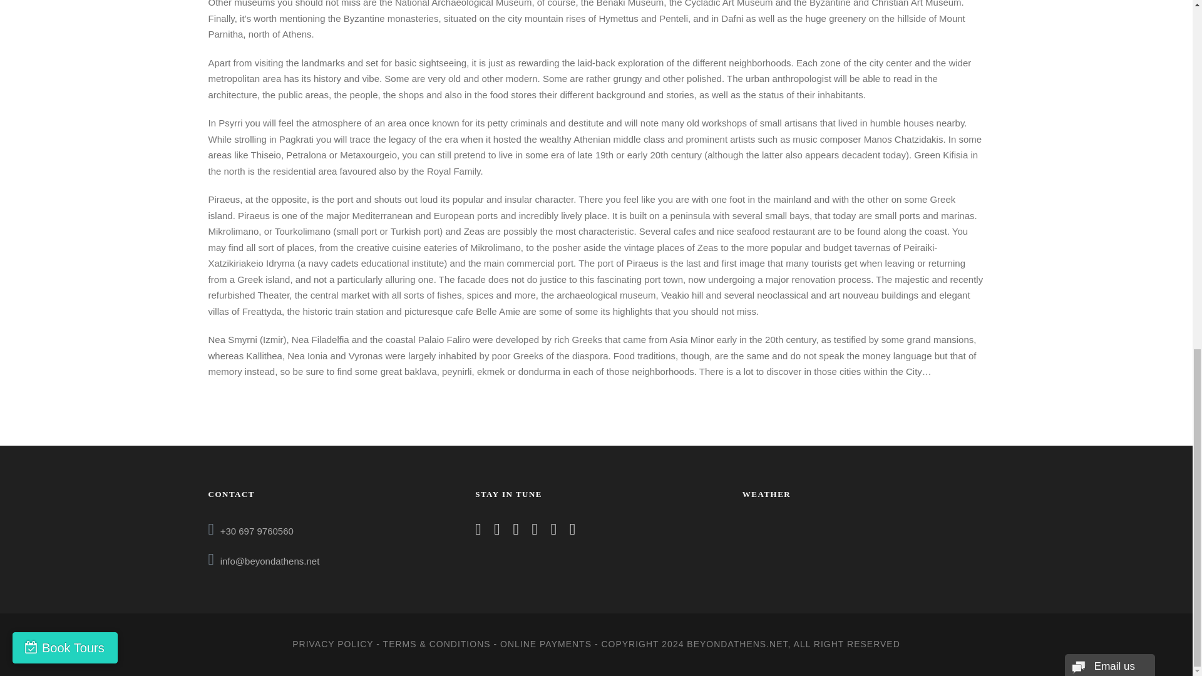 This screenshot has height=676, width=1202. Describe the element at coordinates (572, 531) in the screenshot. I see `instagram` at that location.